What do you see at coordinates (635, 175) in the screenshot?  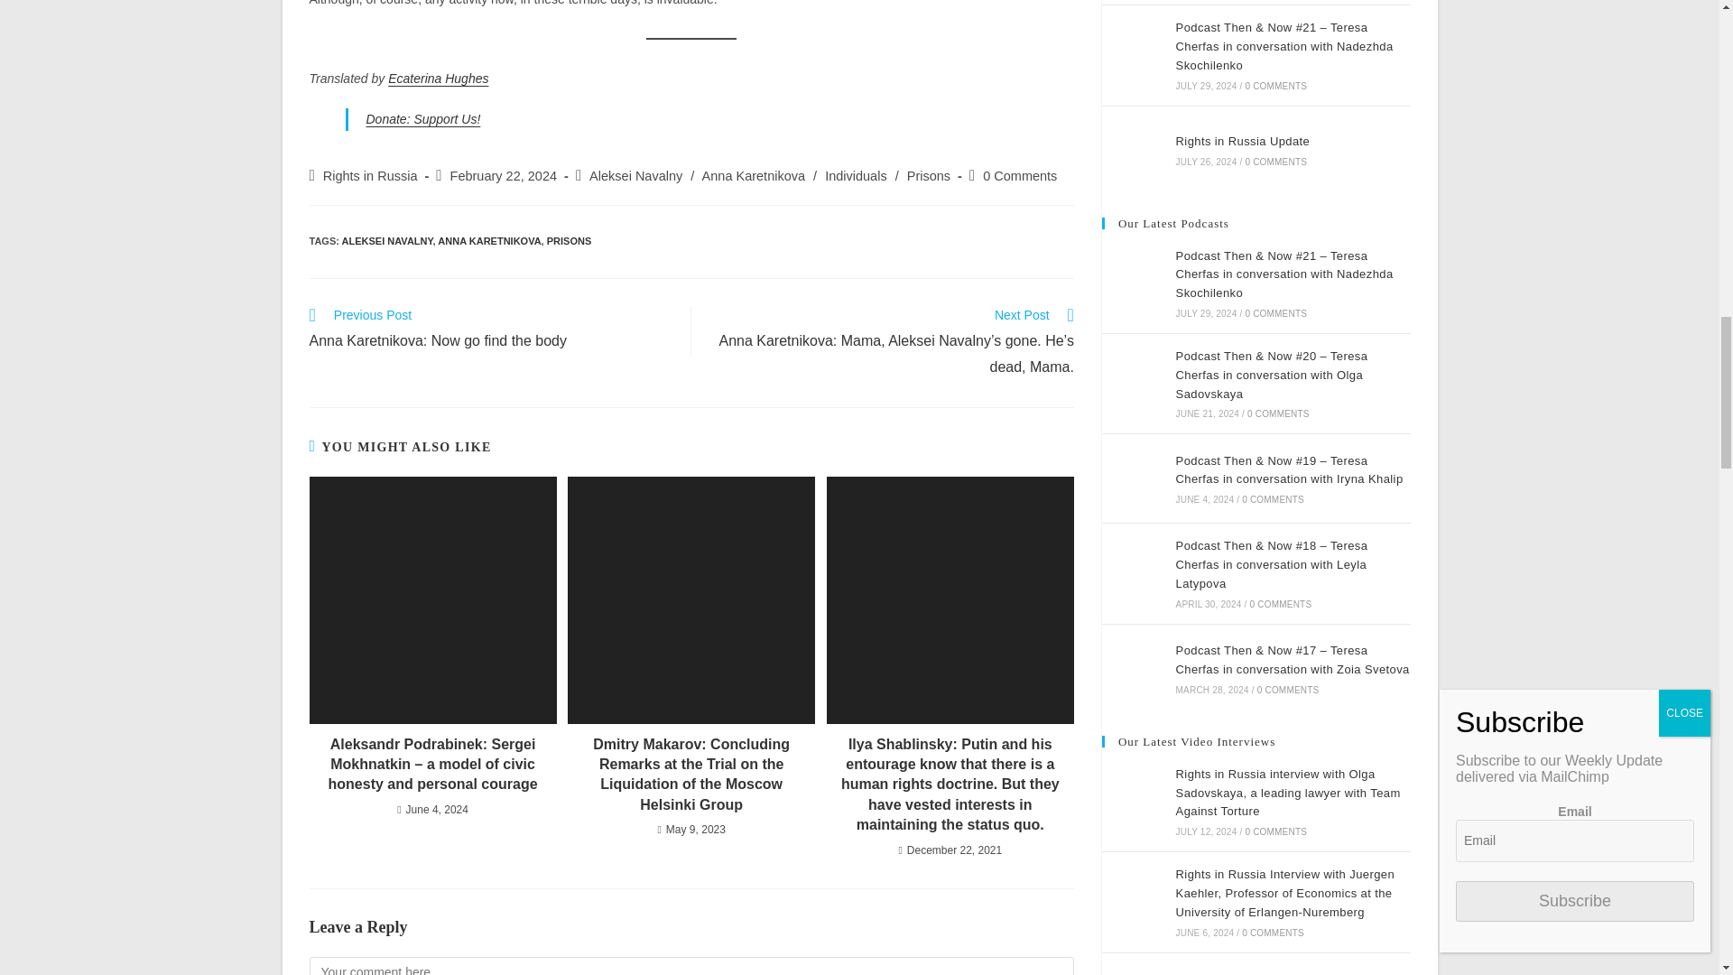 I see `Aleksei Navalny` at bounding box center [635, 175].